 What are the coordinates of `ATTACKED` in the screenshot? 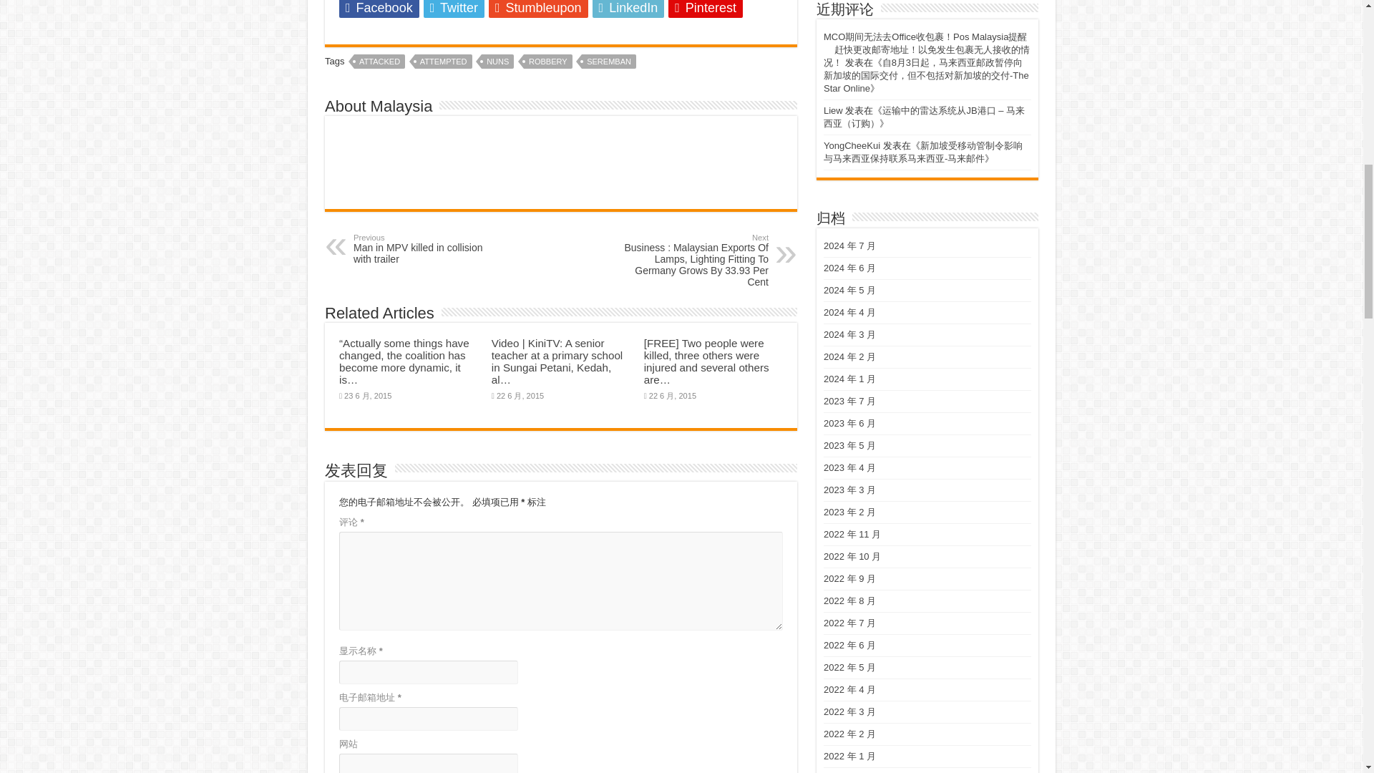 It's located at (538, 9).